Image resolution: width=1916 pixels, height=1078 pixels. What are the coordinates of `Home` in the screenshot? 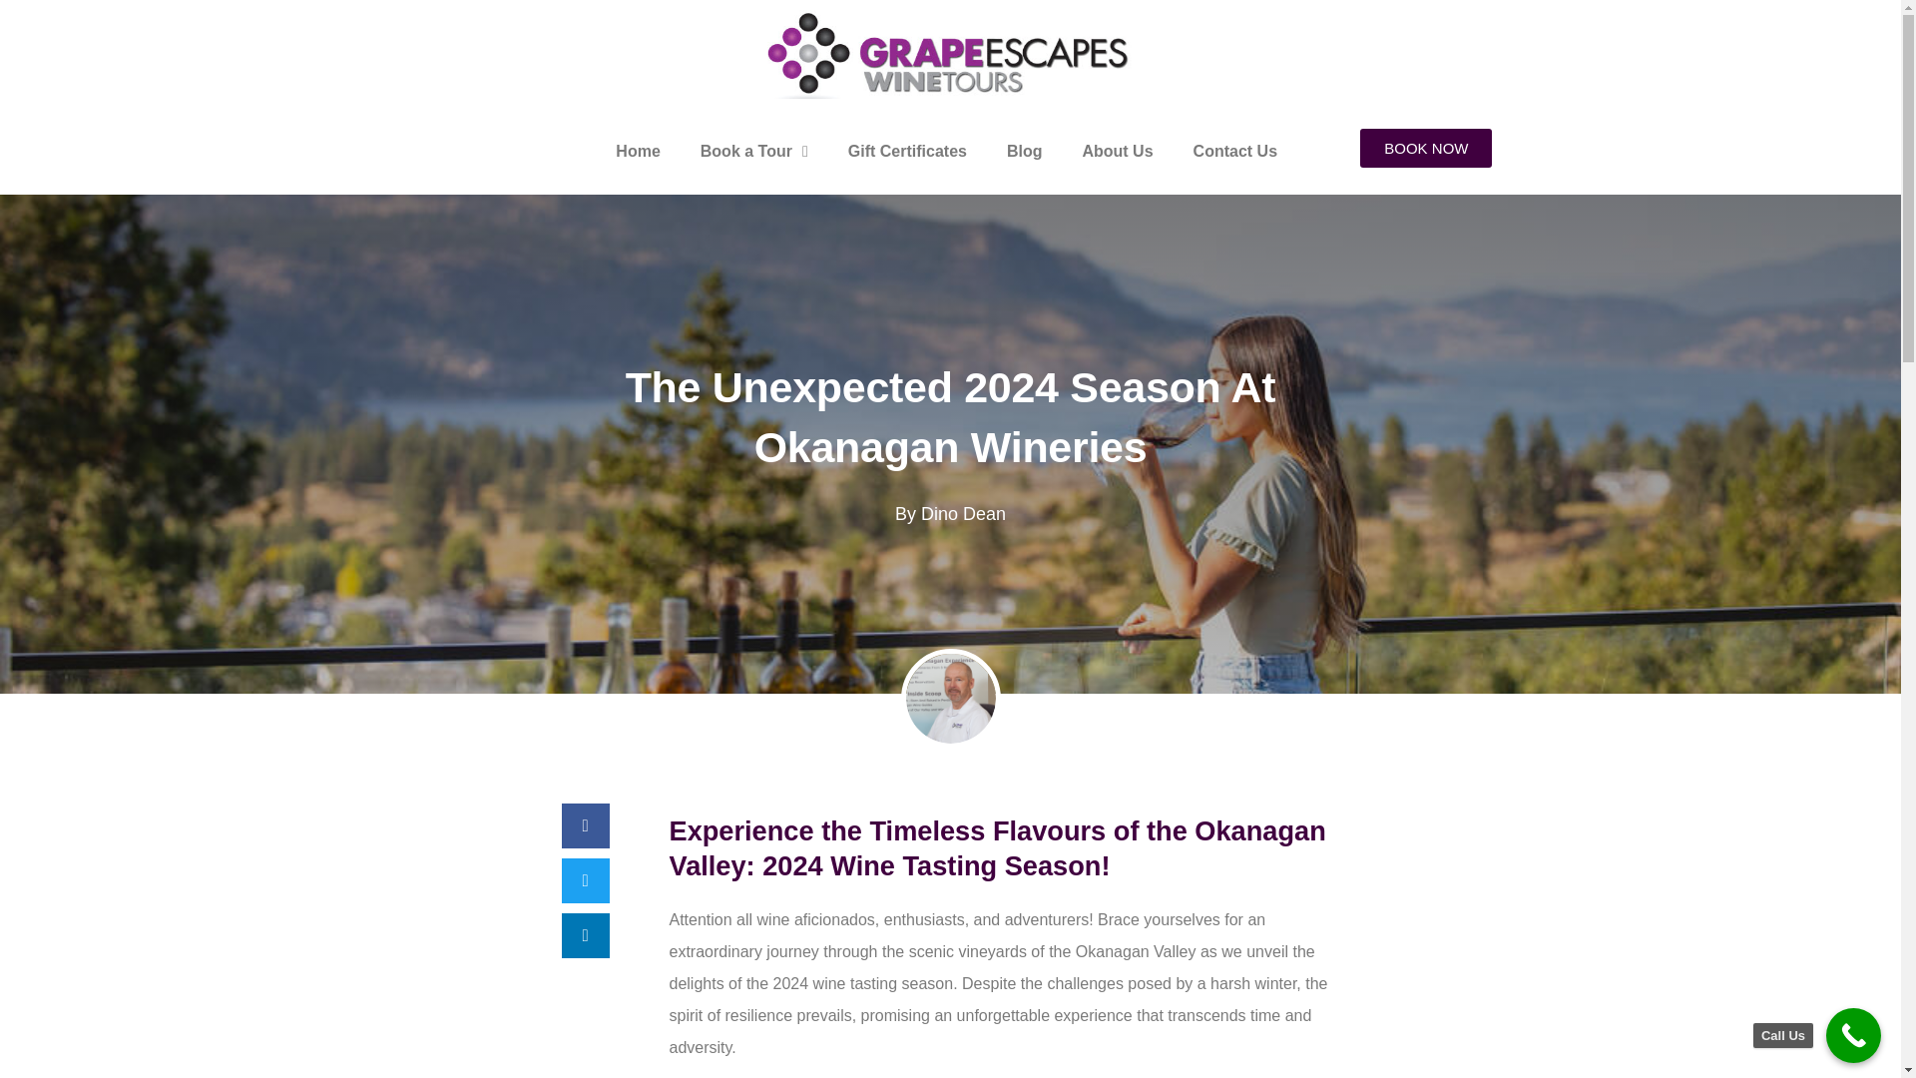 It's located at (638, 151).